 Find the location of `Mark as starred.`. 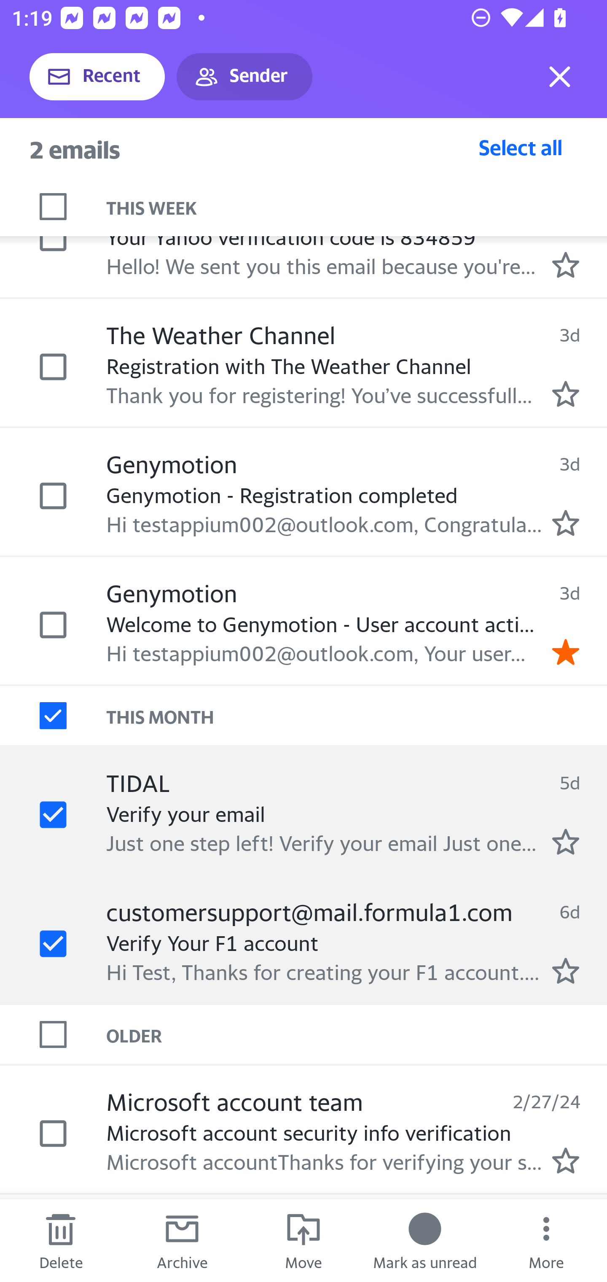

Mark as starred. is located at coordinates (566, 841).